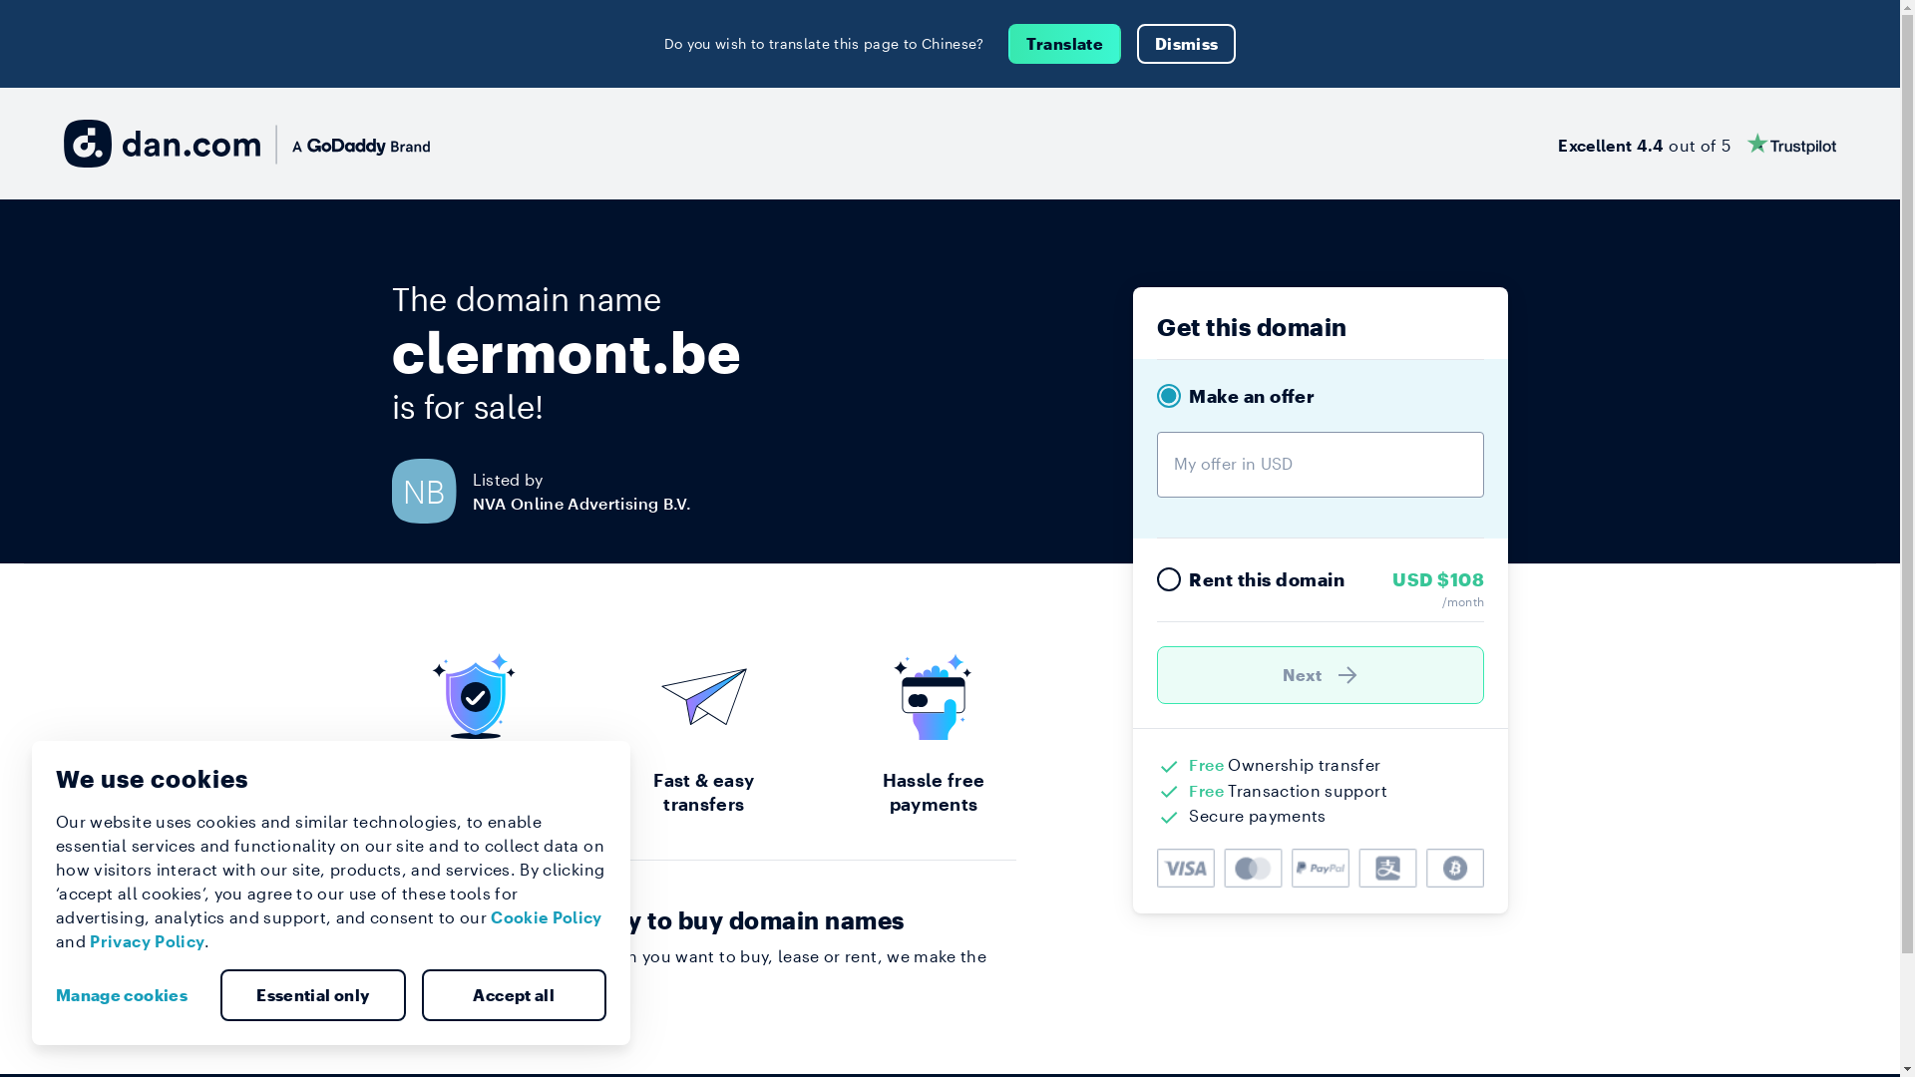 The width and height of the screenshot is (1915, 1077). I want to click on Essential only, so click(313, 995).